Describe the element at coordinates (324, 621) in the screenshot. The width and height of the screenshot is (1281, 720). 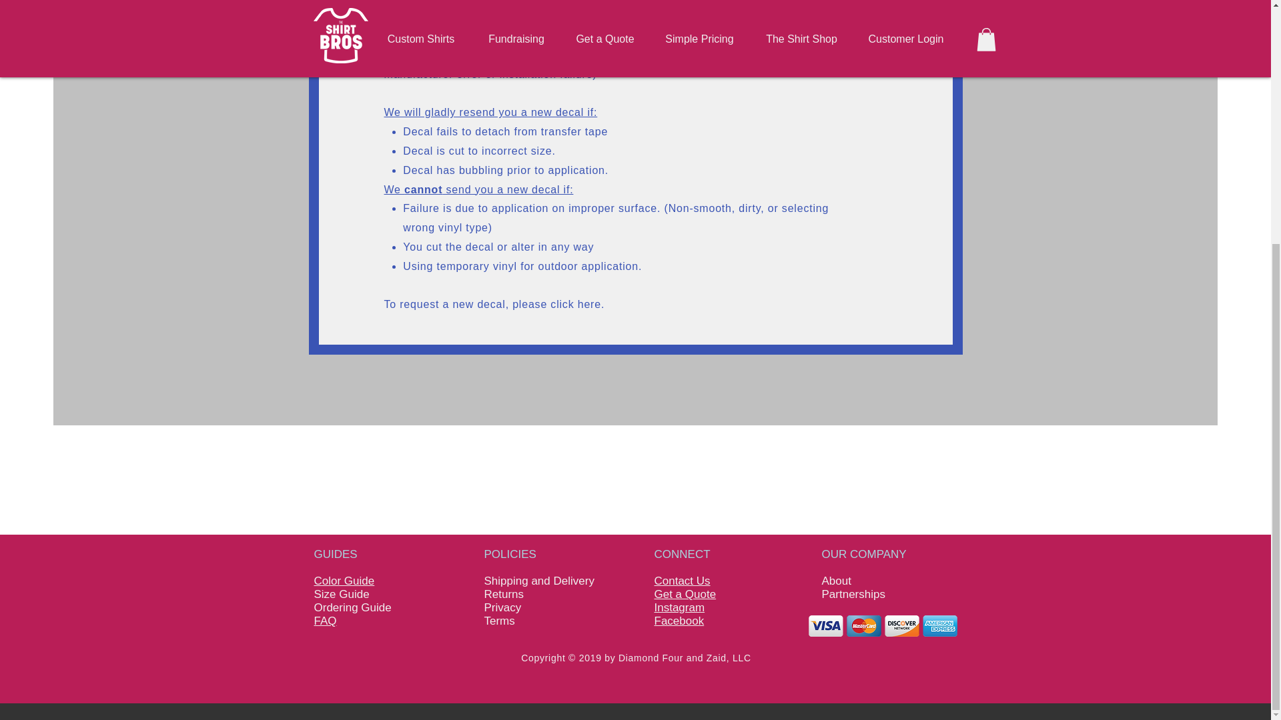
I see `FAQ` at that location.